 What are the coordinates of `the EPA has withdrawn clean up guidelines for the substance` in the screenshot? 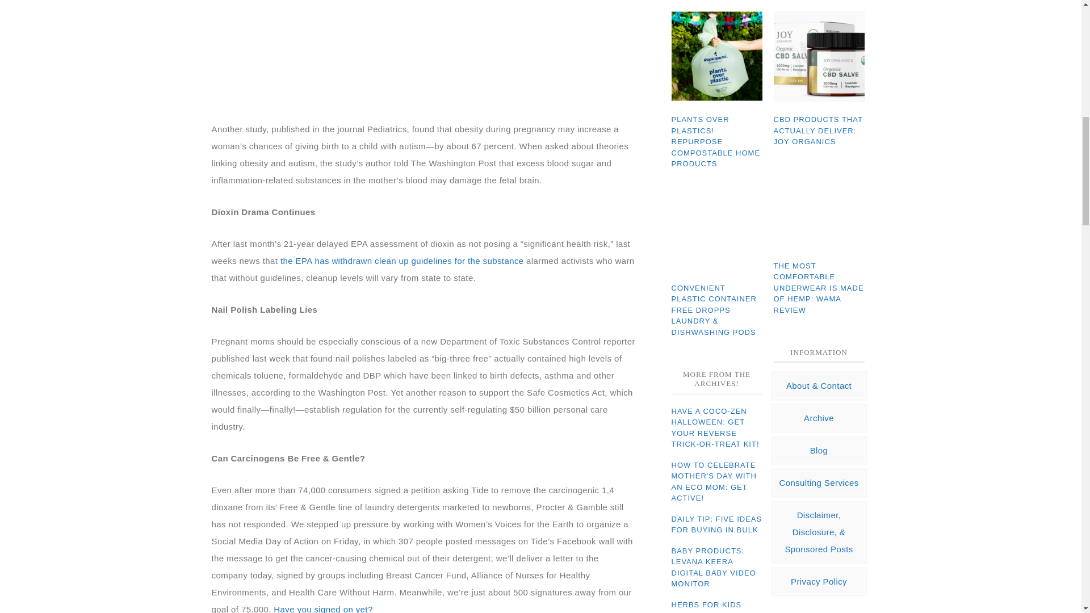 It's located at (402, 260).